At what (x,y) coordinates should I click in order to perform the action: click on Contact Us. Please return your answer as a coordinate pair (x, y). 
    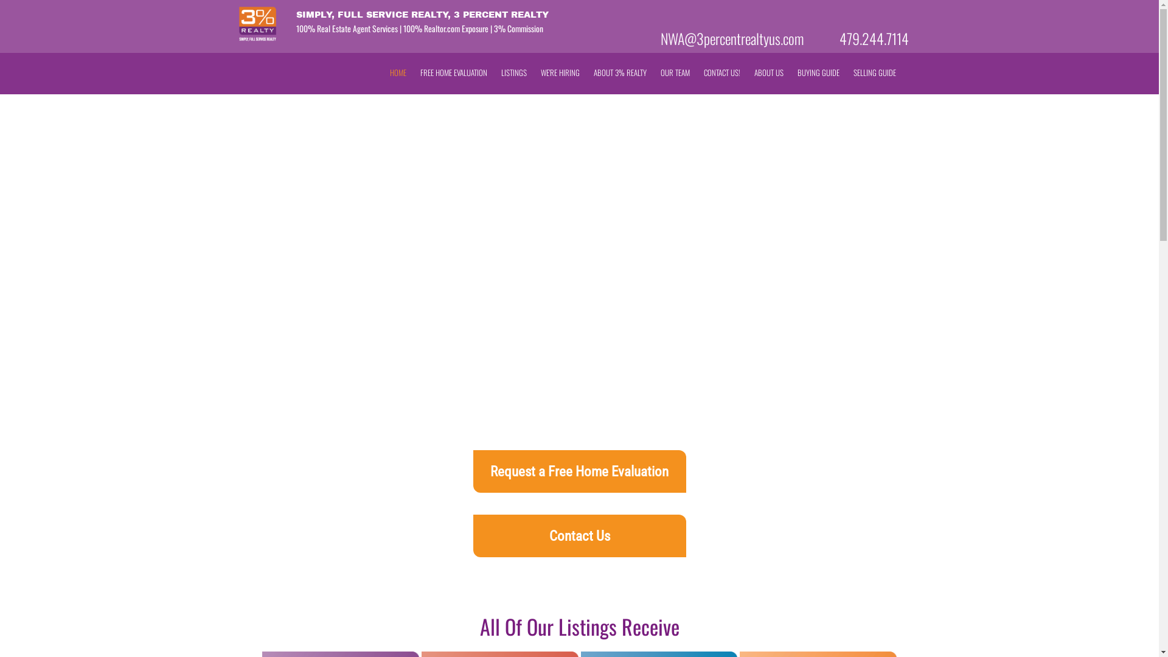
    Looking at the image, I should click on (580, 536).